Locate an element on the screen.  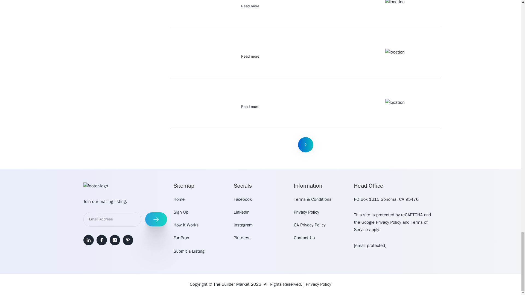
Sign-up to newsletter is located at coordinates (156, 219).